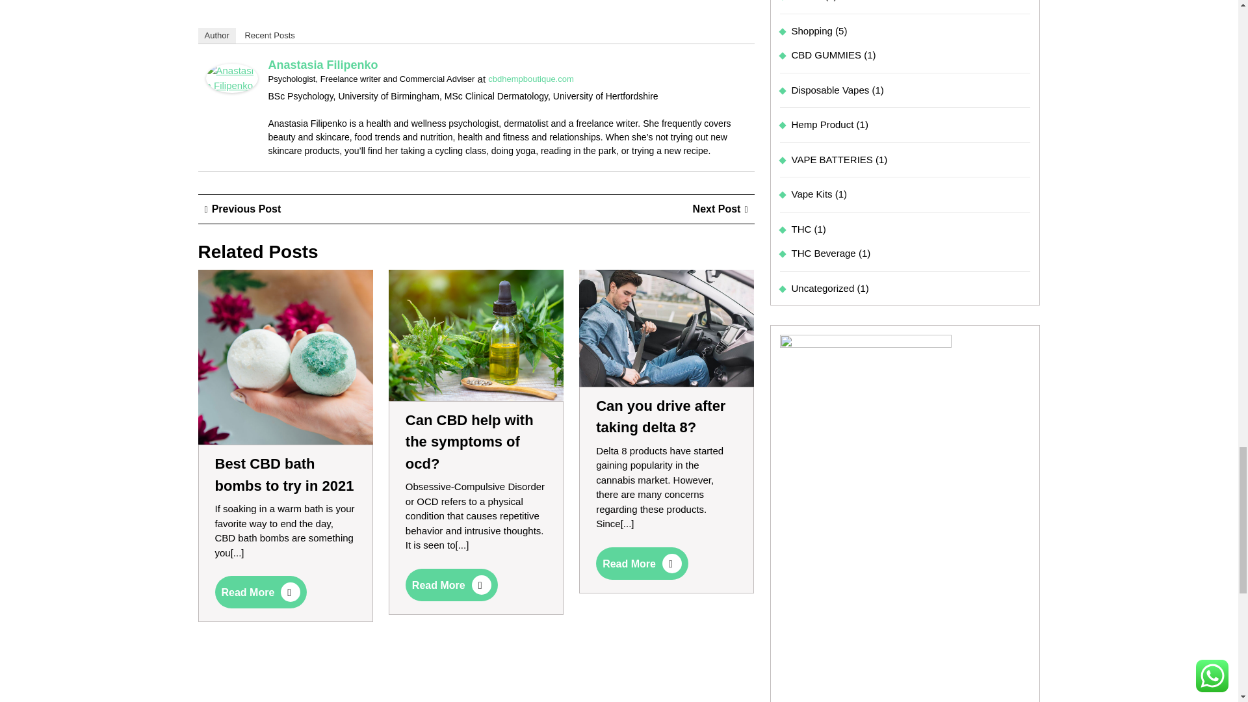 This screenshot has width=1248, height=702. What do you see at coordinates (322, 65) in the screenshot?
I see `Anastasia Filipenko` at bounding box center [322, 65].